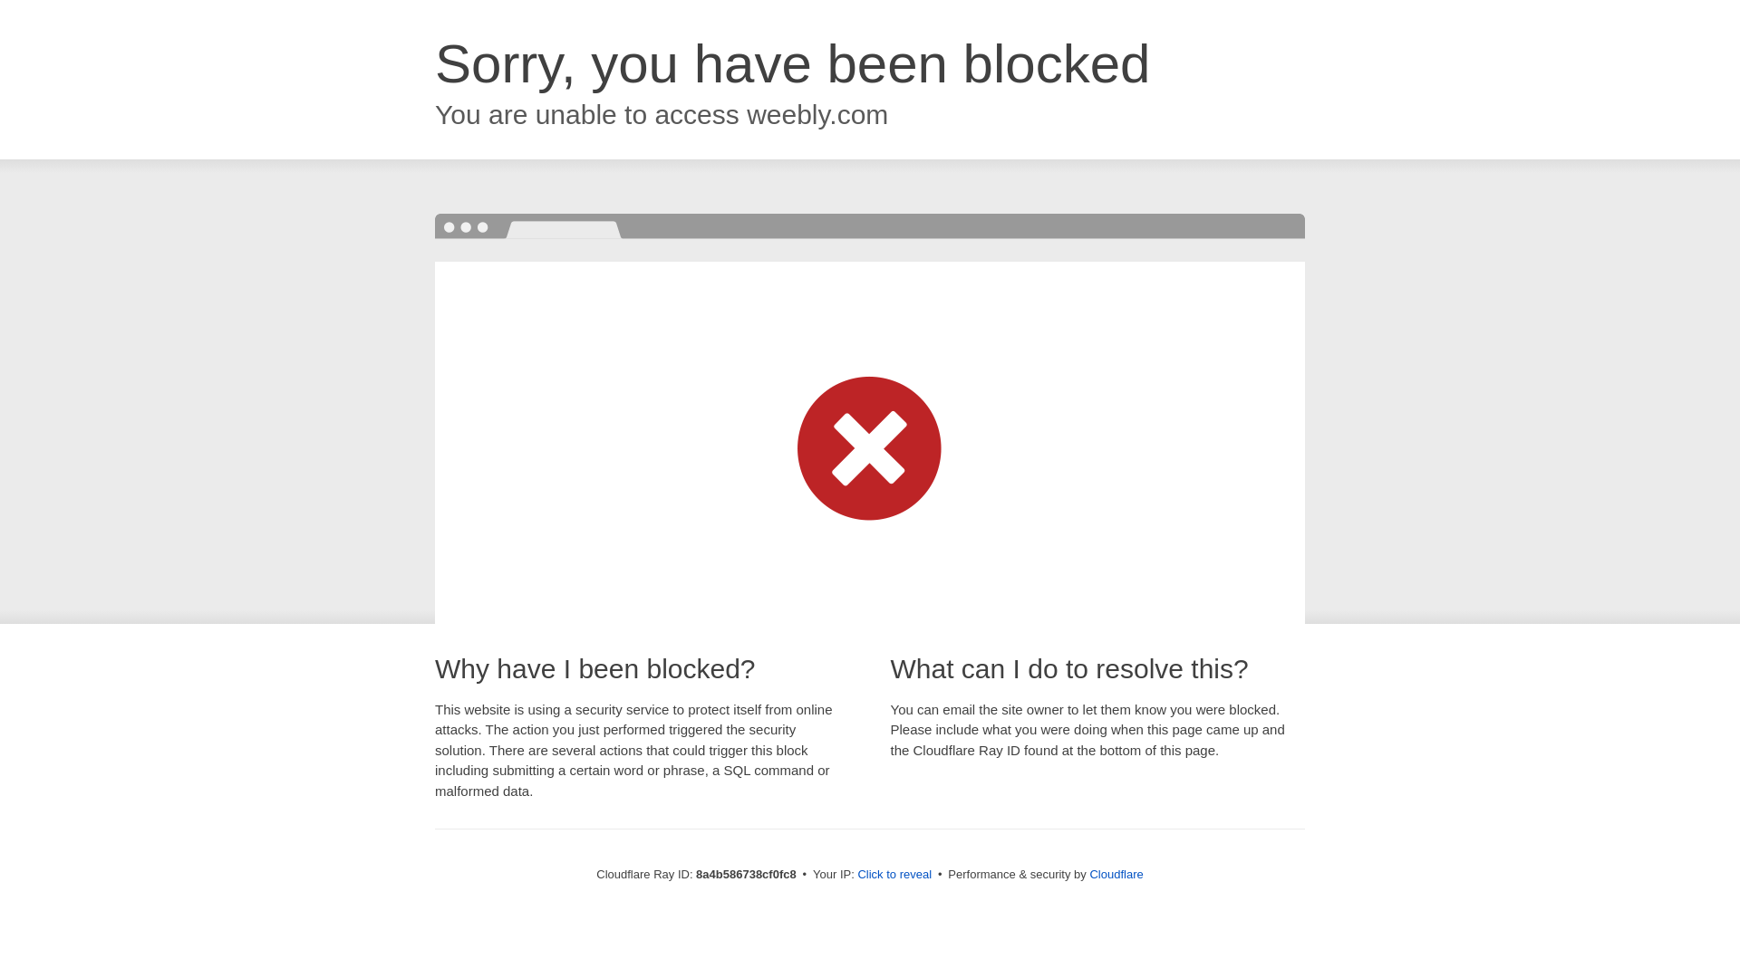 The image size is (1740, 978). I want to click on Click to reveal, so click(894, 875).